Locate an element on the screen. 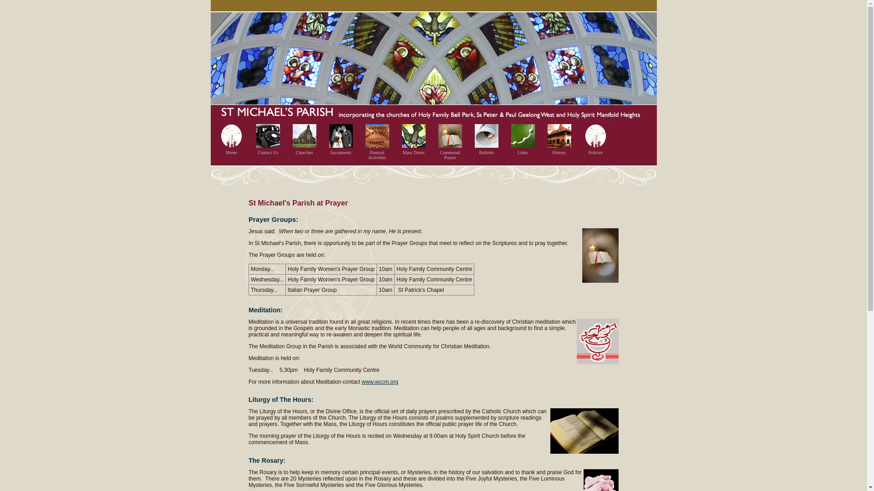 This screenshot has height=491, width=874. Mass Times is located at coordinates (413, 140).